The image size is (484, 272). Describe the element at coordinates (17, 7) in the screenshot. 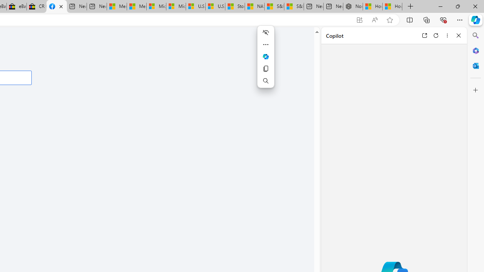

I see `eBay Inc. Reports Third Quarter 2023 Results` at that location.